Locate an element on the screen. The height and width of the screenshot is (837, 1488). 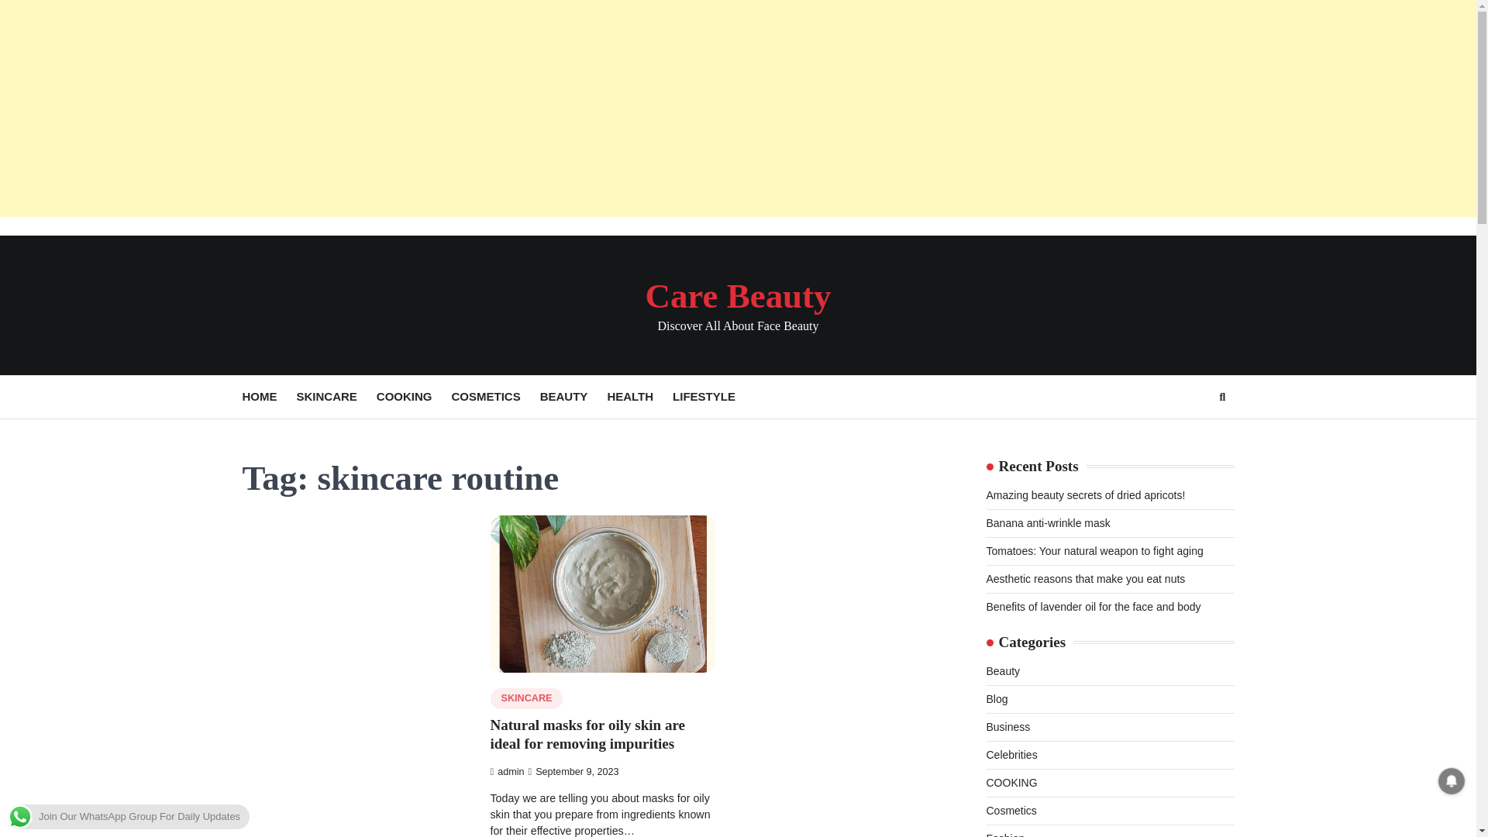
HEALTH is located at coordinates (639, 397).